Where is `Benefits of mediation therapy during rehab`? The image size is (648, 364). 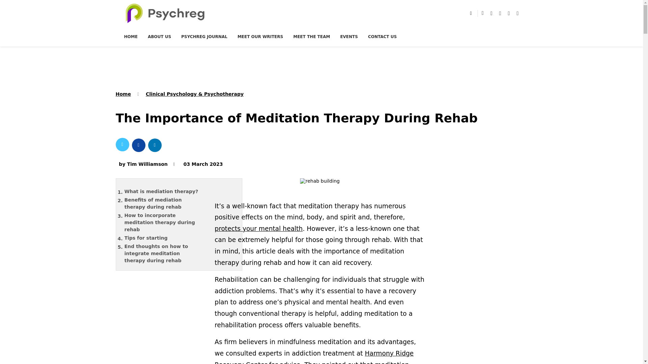
Benefits of mediation therapy during rehab is located at coordinates (166, 204).